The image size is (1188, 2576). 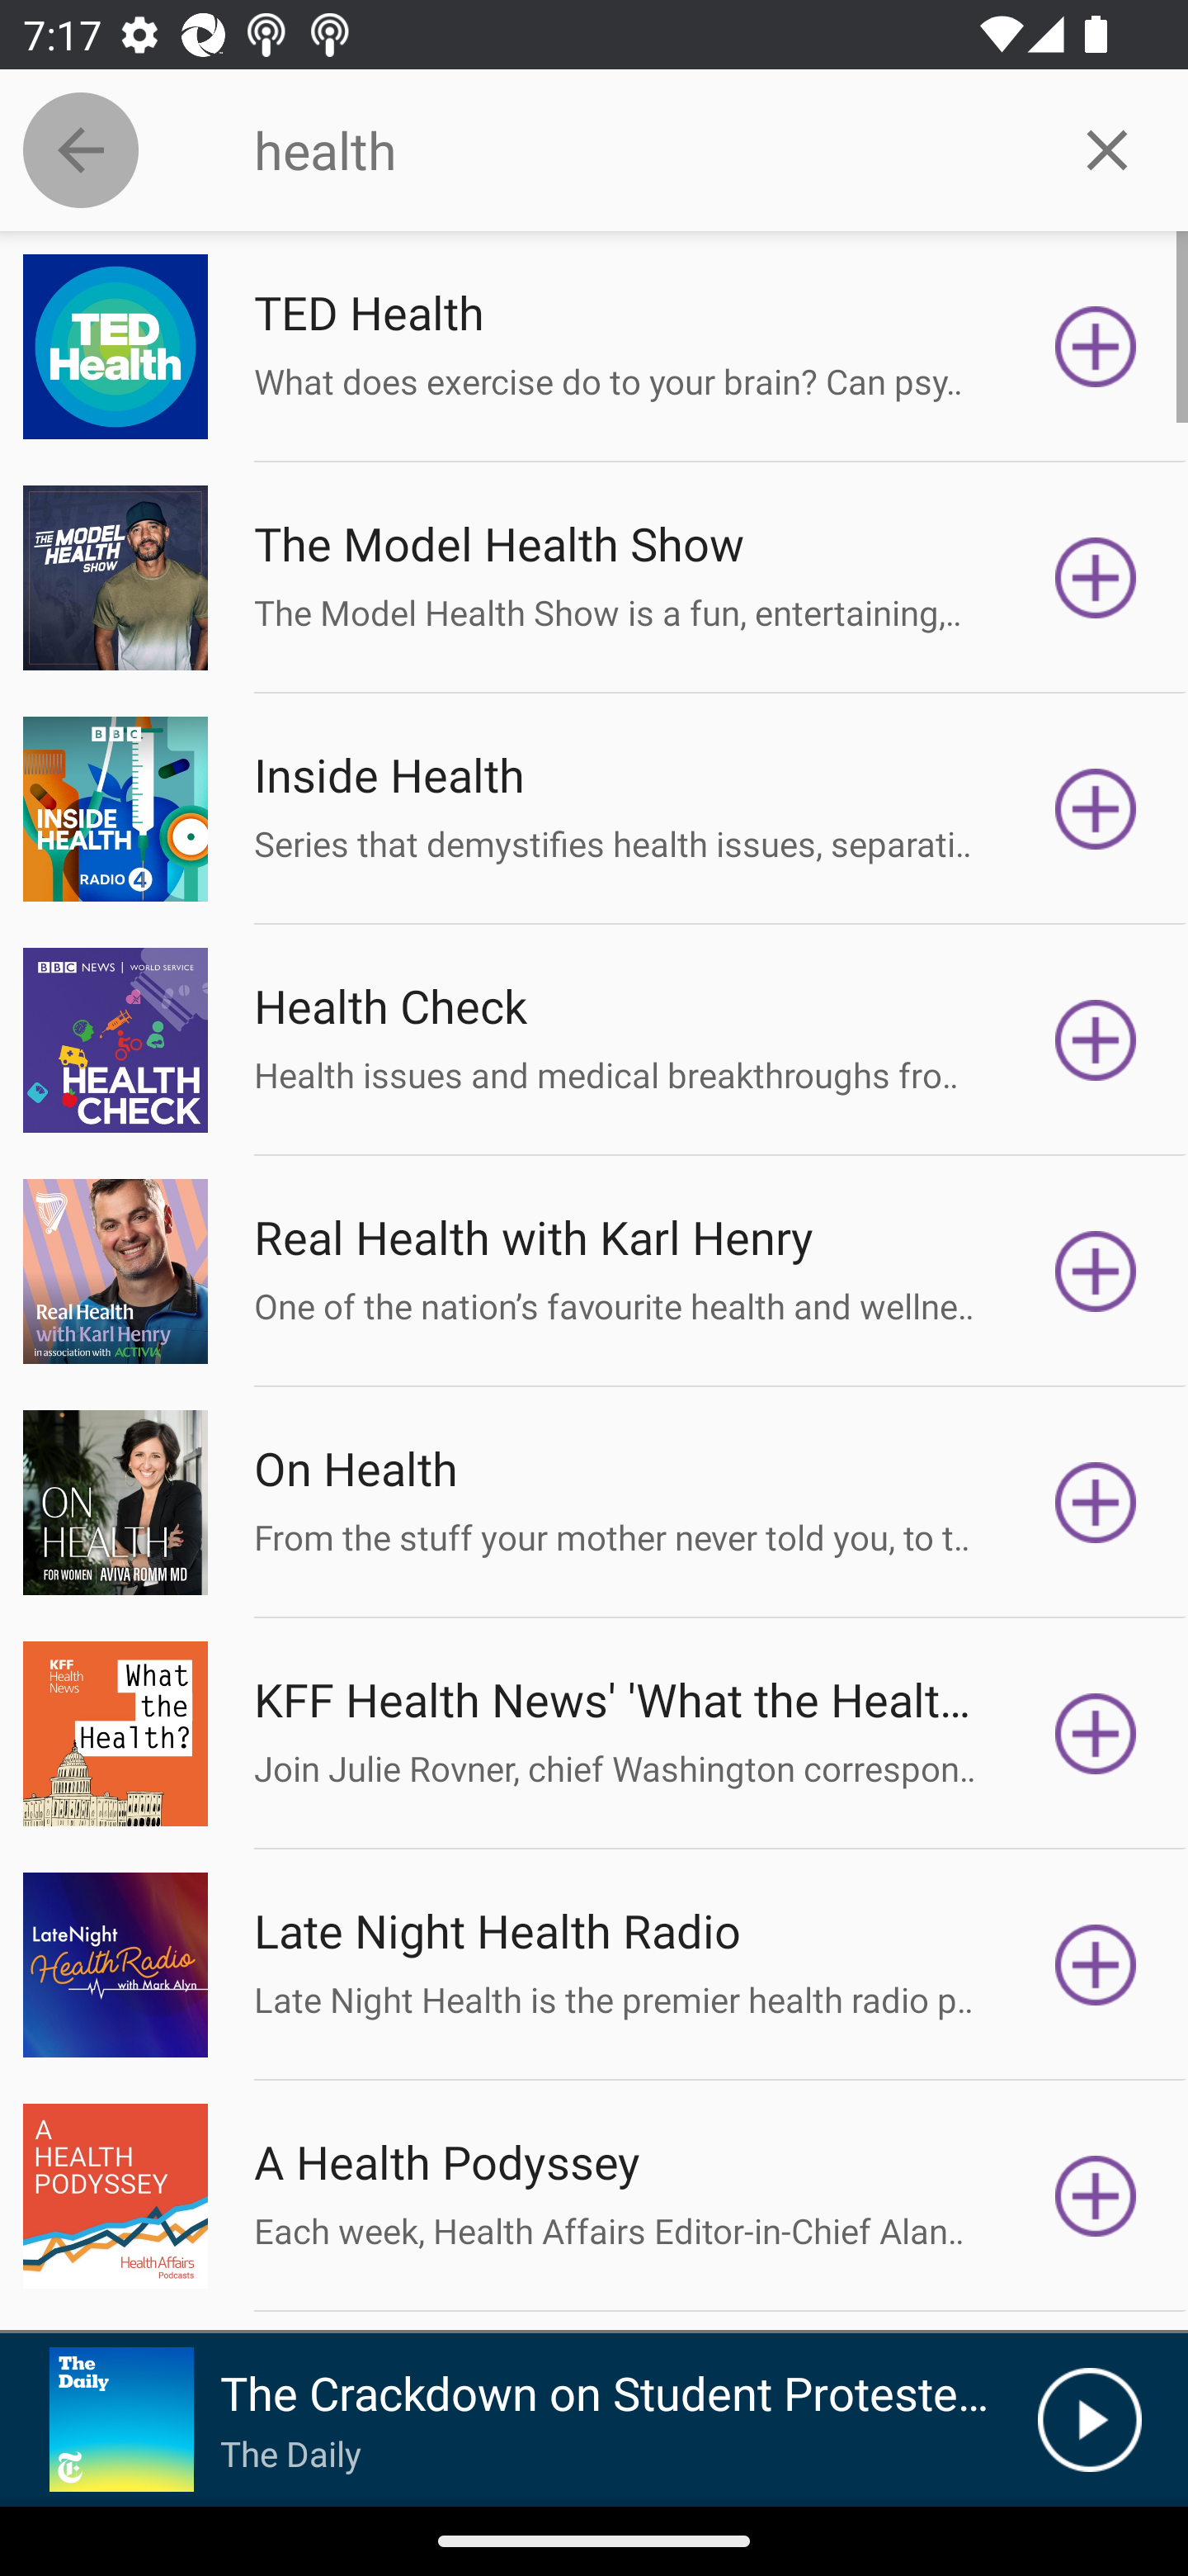 What do you see at coordinates (1096, 1271) in the screenshot?
I see `Subscribe` at bounding box center [1096, 1271].